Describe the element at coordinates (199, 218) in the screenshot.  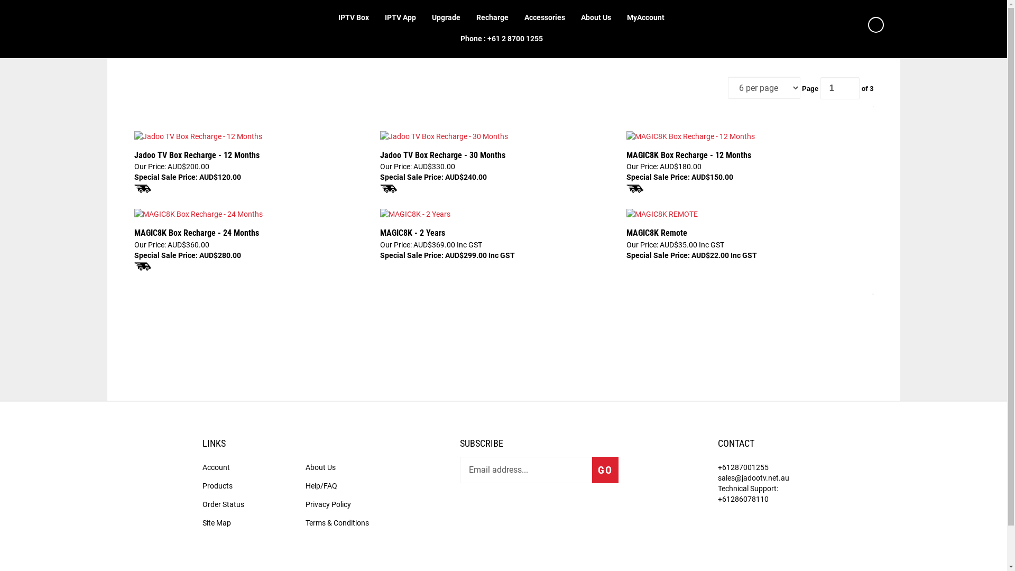
I see `MAGIC8K  Box Recharge - 24 Months` at that location.